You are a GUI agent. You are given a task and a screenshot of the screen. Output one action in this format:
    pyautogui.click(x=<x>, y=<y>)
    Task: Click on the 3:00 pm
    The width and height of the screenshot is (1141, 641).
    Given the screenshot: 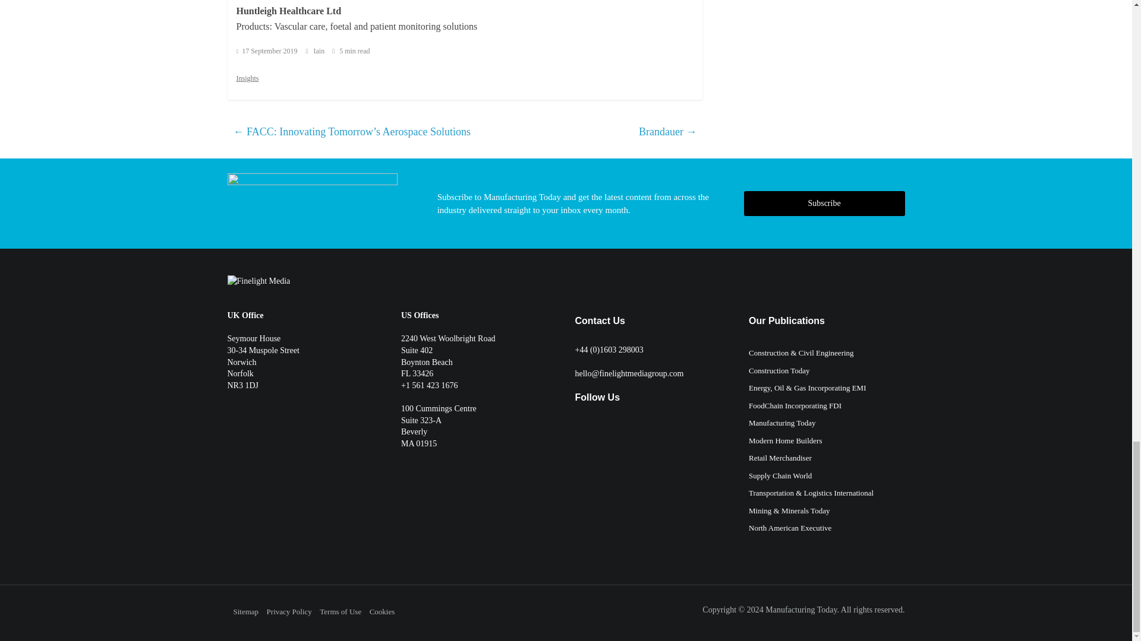 What is the action you would take?
    pyautogui.click(x=267, y=50)
    